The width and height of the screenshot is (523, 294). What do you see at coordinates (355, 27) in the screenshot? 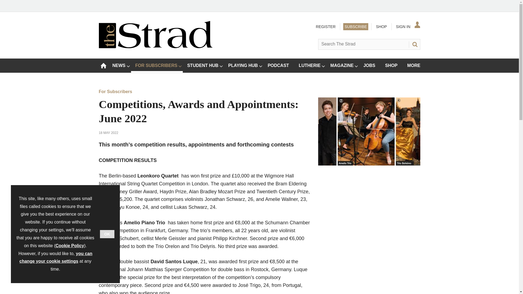
I see `SUBSCRIBE` at bounding box center [355, 27].